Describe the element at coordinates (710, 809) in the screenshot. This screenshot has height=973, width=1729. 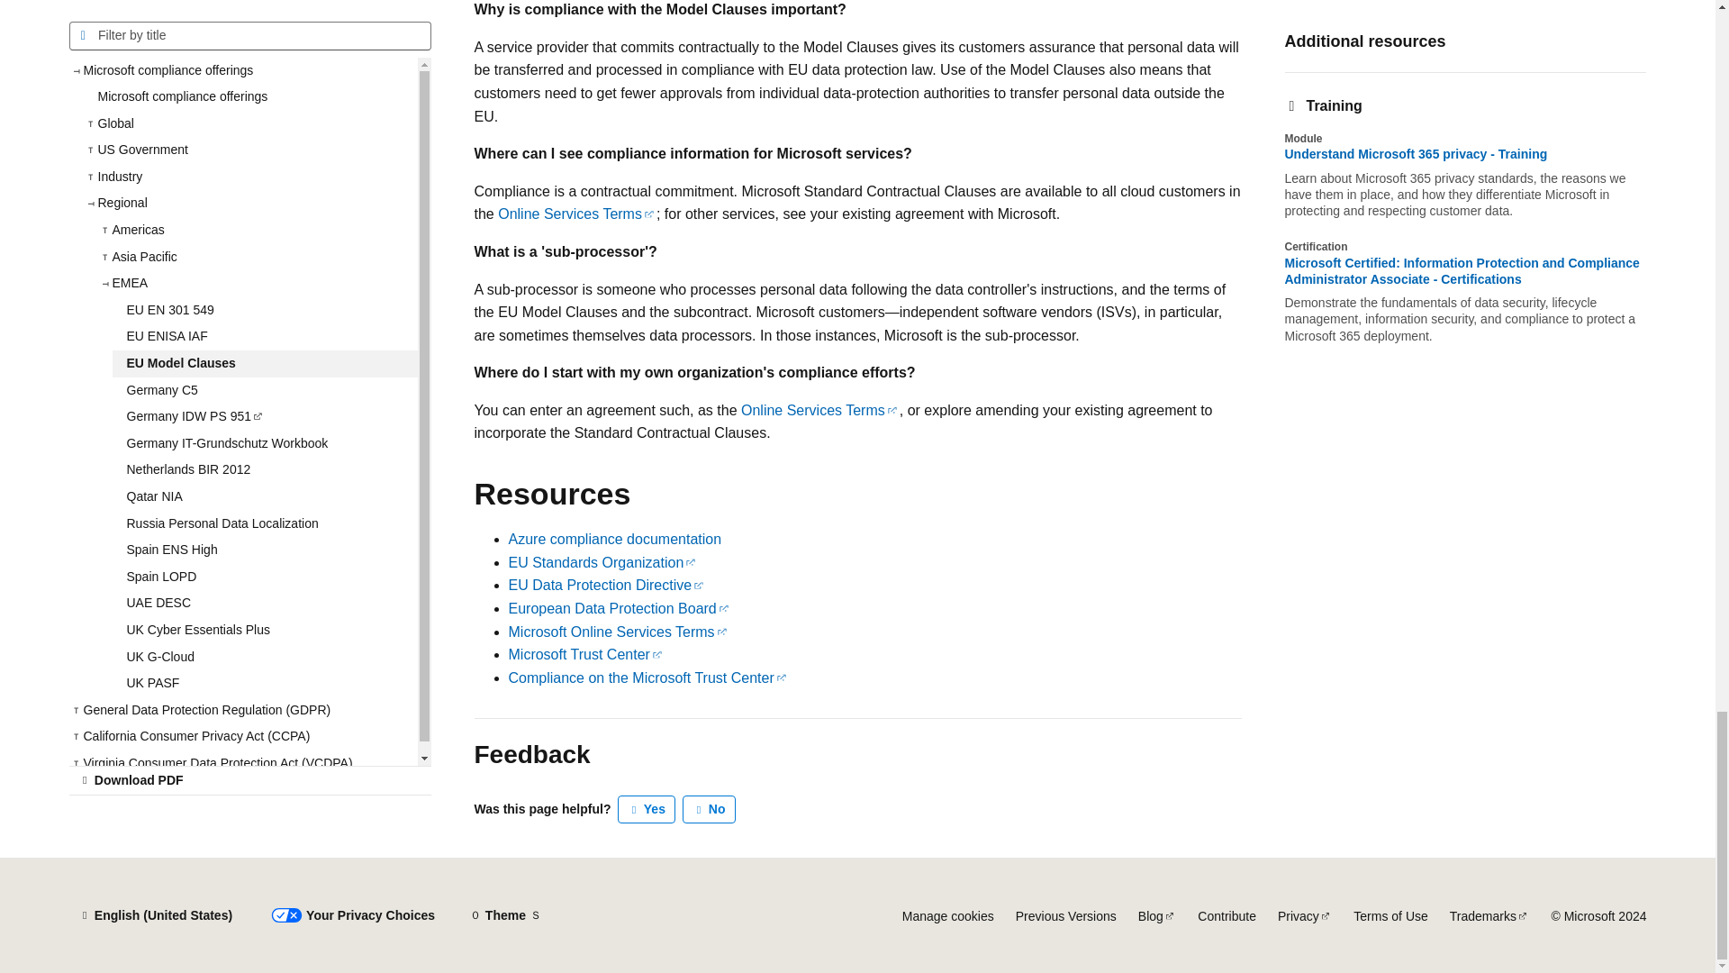
I see `This article is not helpful` at that location.